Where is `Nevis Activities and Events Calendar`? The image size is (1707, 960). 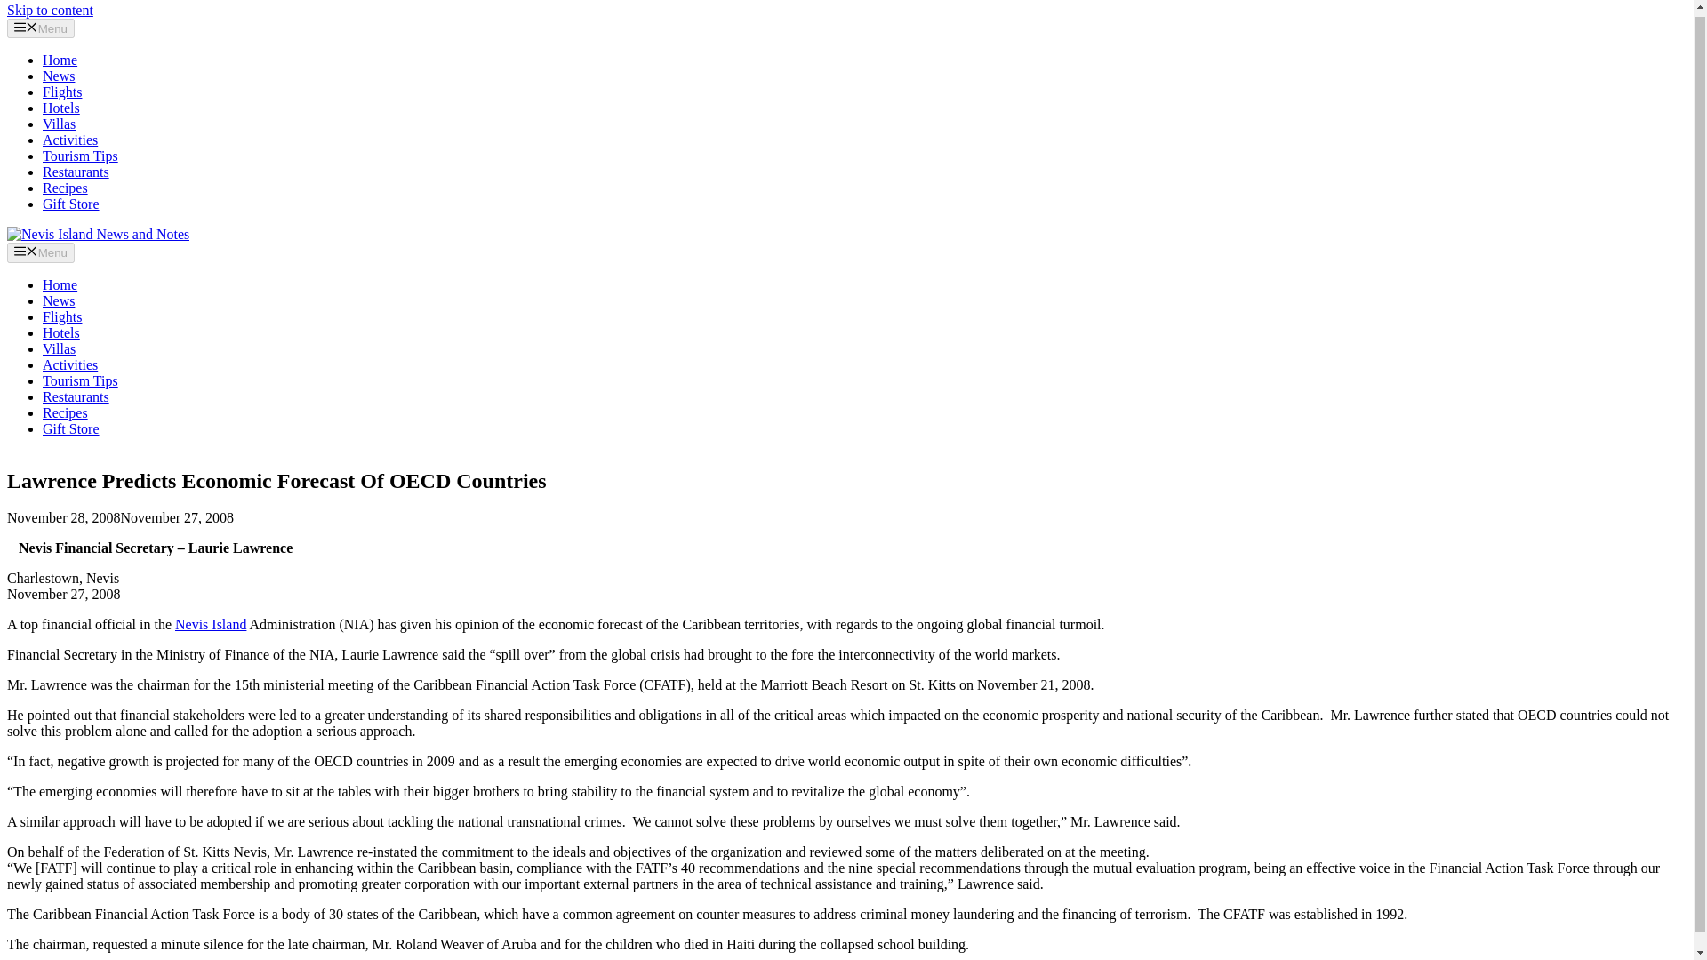
Nevis Activities and Events Calendar is located at coordinates (69, 364).